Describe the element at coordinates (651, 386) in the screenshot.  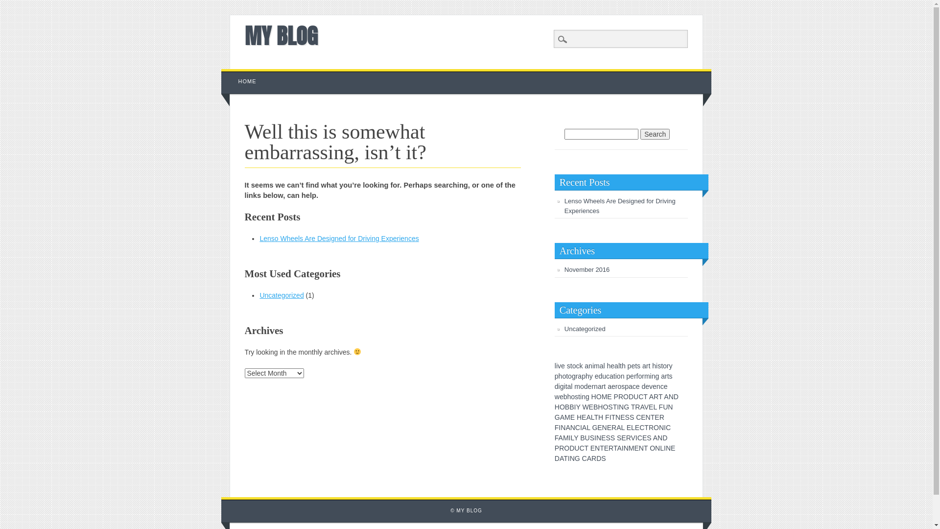
I see `v` at that location.